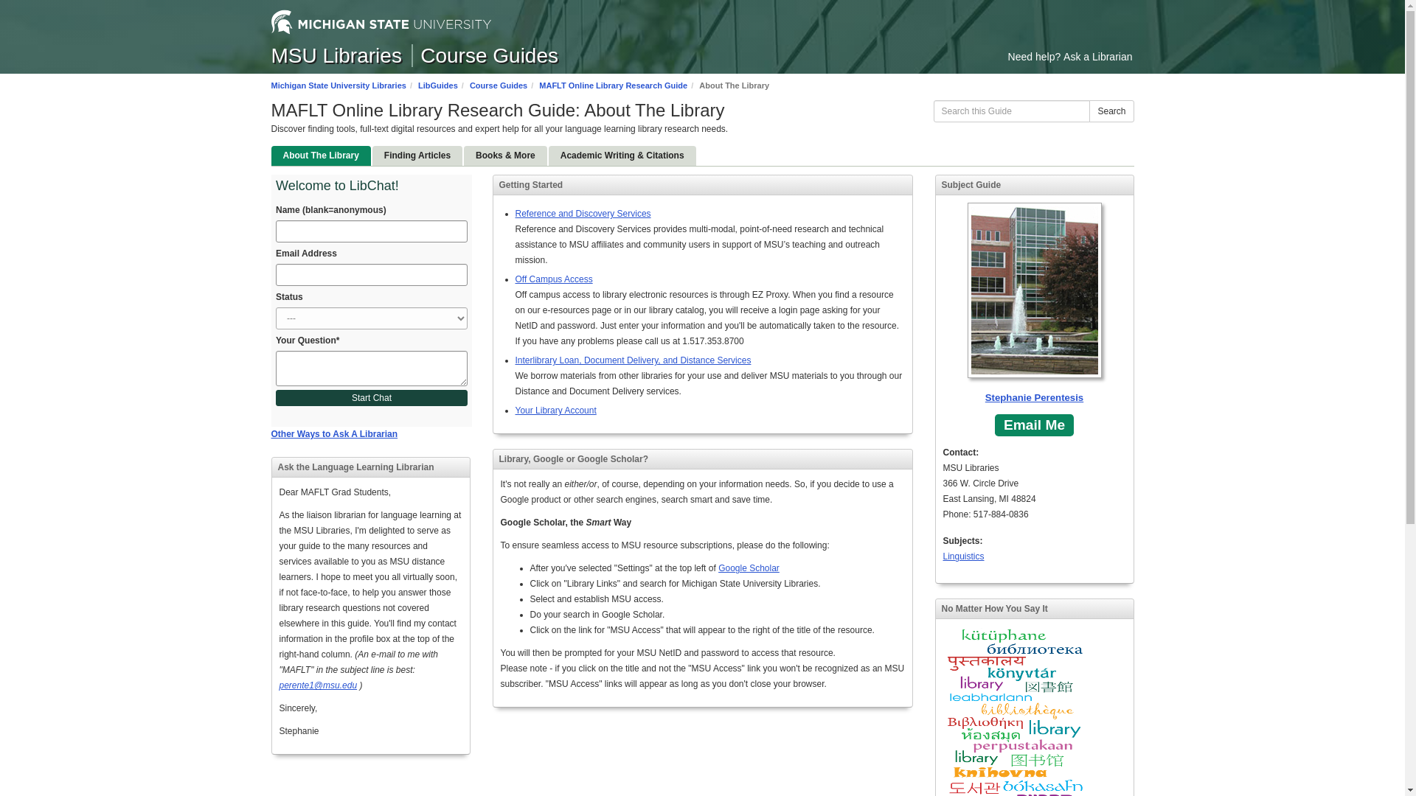 Image resolution: width=1416 pixels, height=796 pixels. I want to click on Email Me, so click(1034, 425).